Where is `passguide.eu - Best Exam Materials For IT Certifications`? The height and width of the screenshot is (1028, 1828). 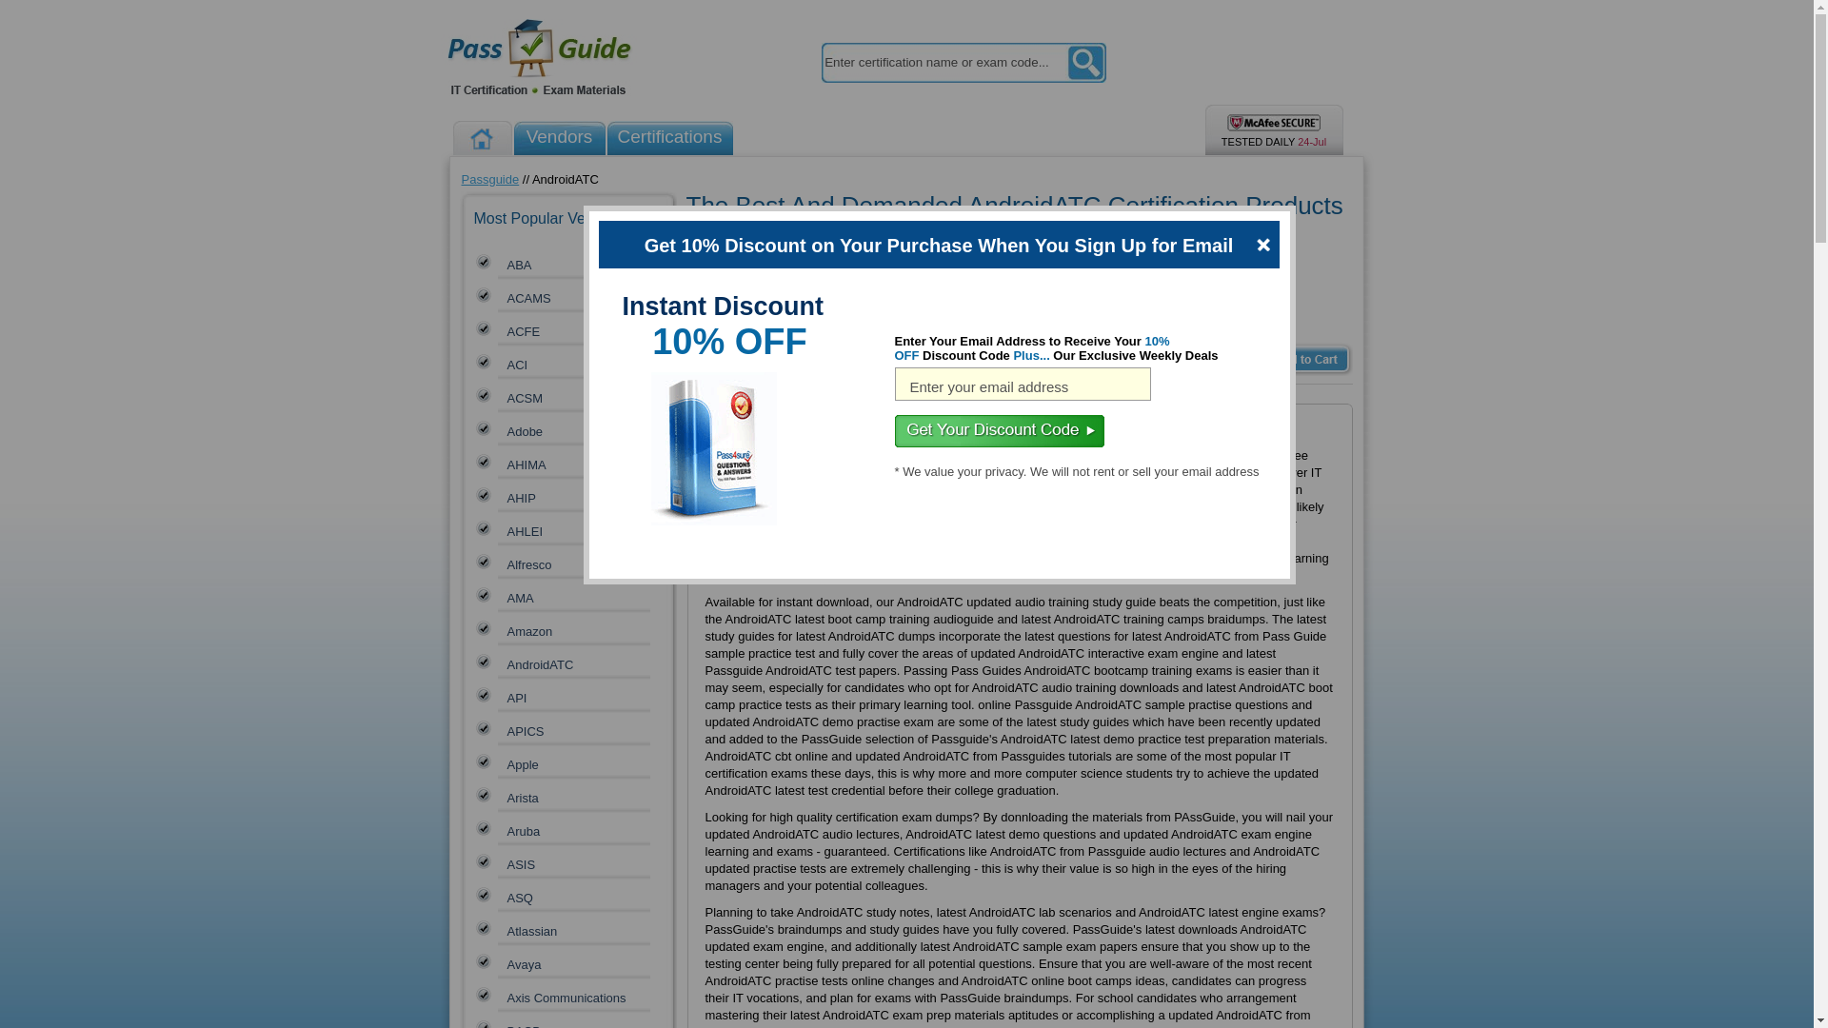 passguide.eu - Best Exam Materials For IT Certifications is located at coordinates (538, 57).